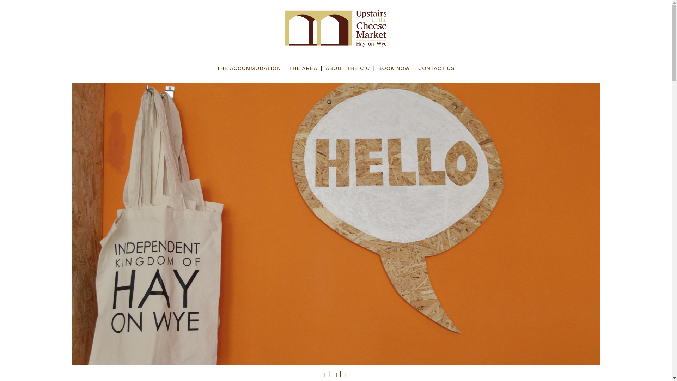  Describe the element at coordinates (437, 71) in the screenshot. I see `CONTACT US` at that location.